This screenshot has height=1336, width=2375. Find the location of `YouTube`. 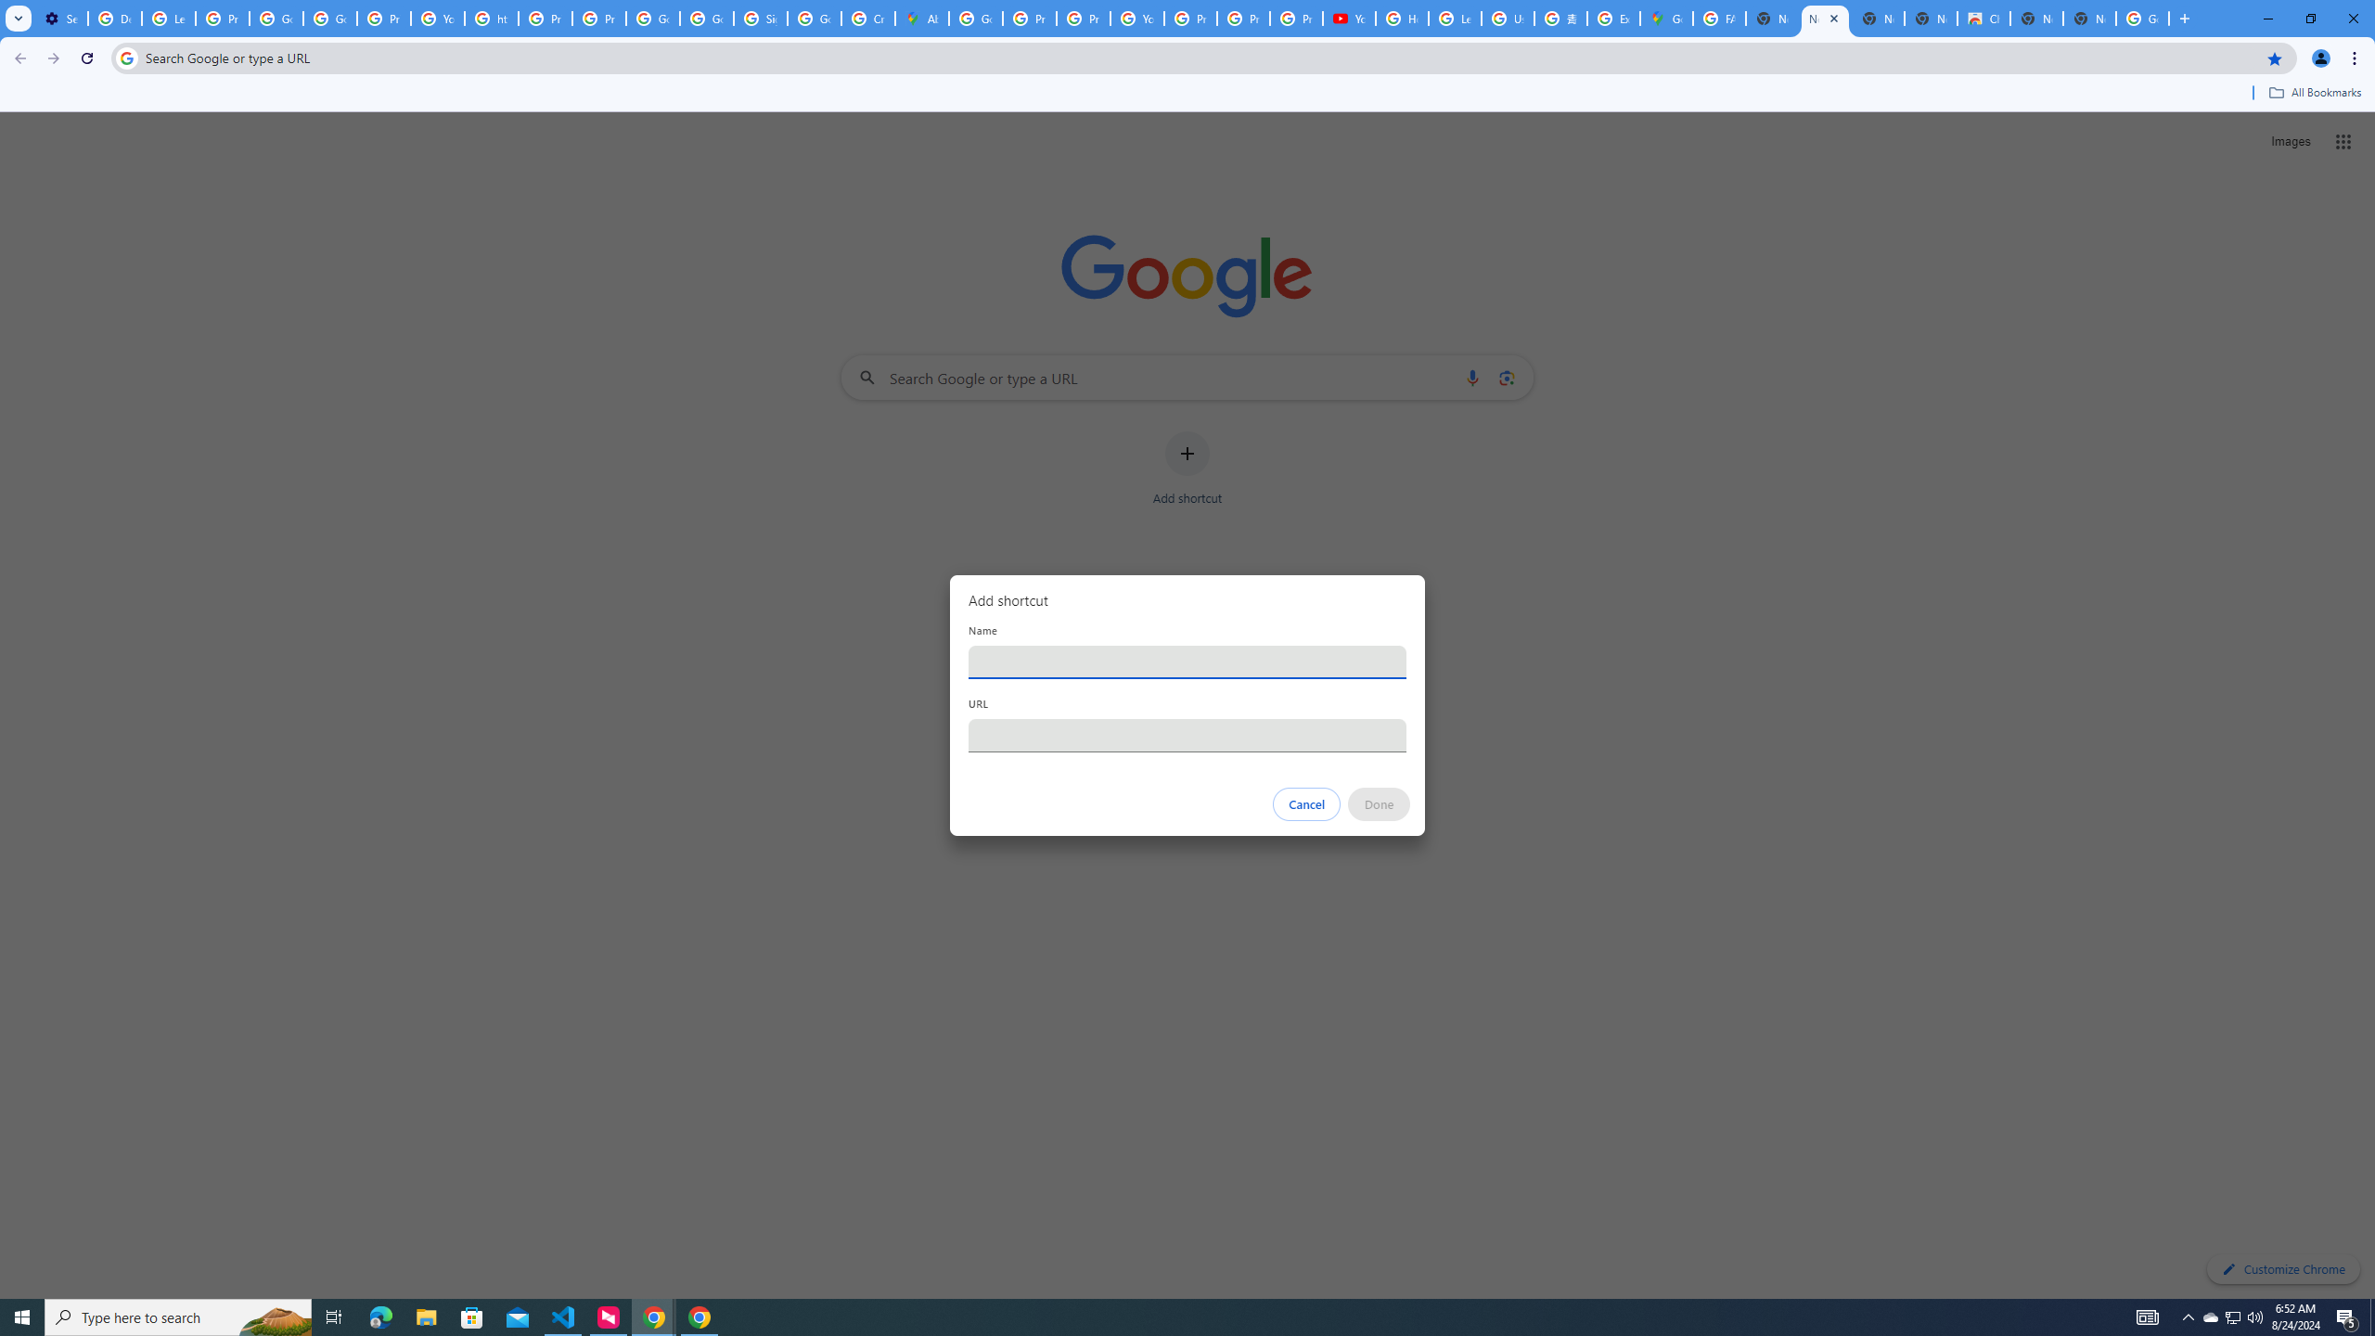

YouTube is located at coordinates (438, 19).